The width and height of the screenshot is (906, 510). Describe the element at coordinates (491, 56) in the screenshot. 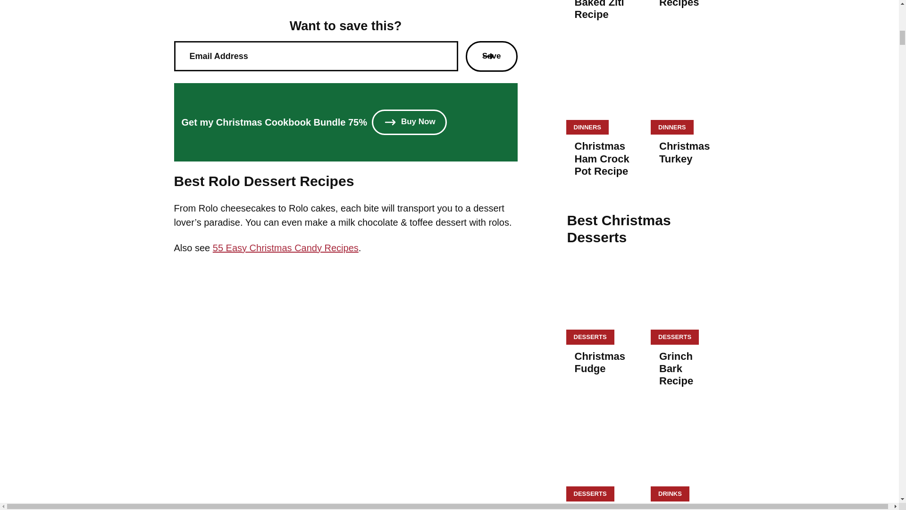

I see `Save` at that location.